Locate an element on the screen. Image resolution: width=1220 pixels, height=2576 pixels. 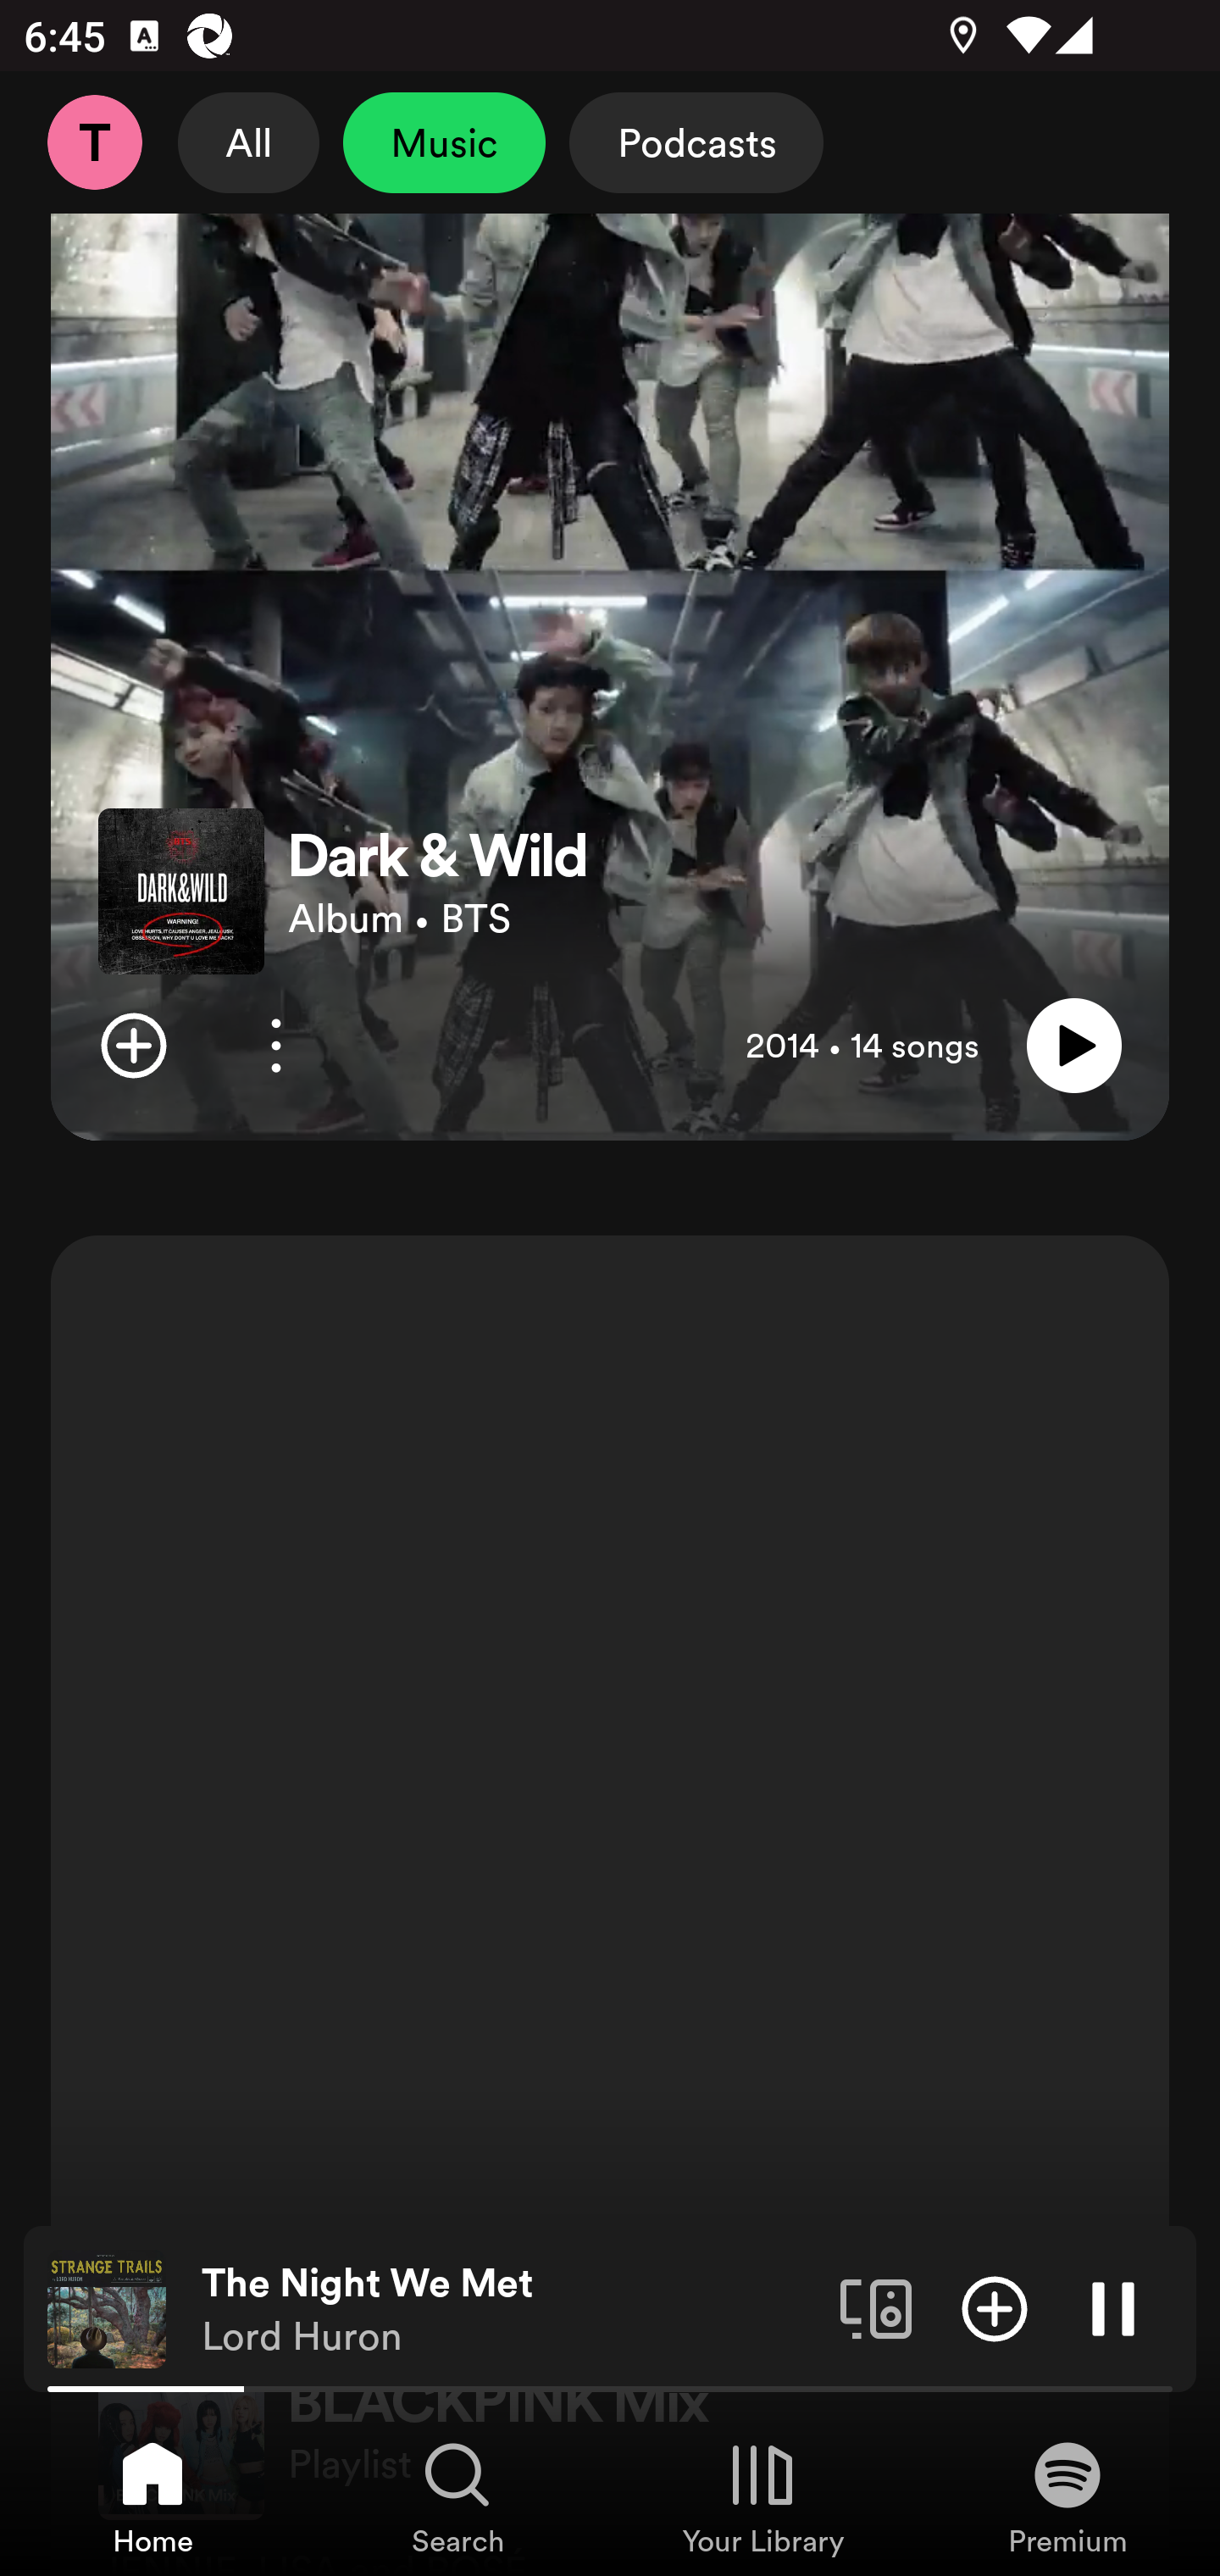
Premium, Tab 4 of 4 Premium Premium is located at coordinates (1067, 2496).